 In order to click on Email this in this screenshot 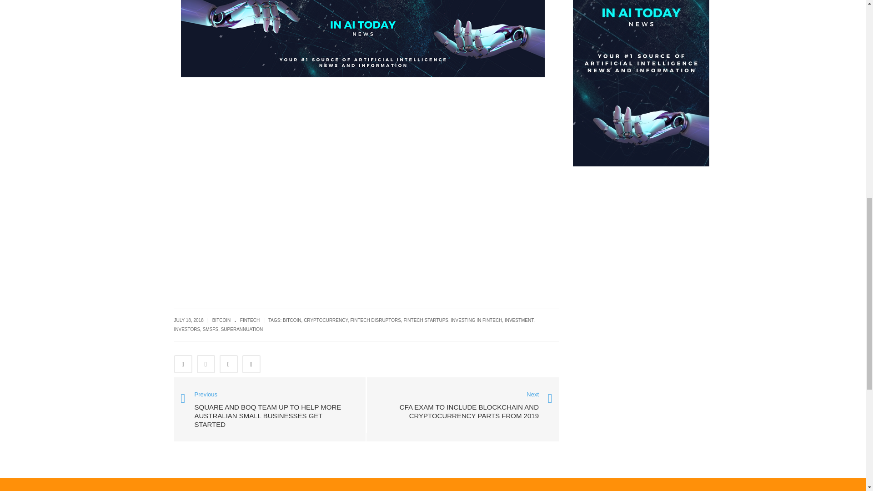, I will do `click(251, 364)`.